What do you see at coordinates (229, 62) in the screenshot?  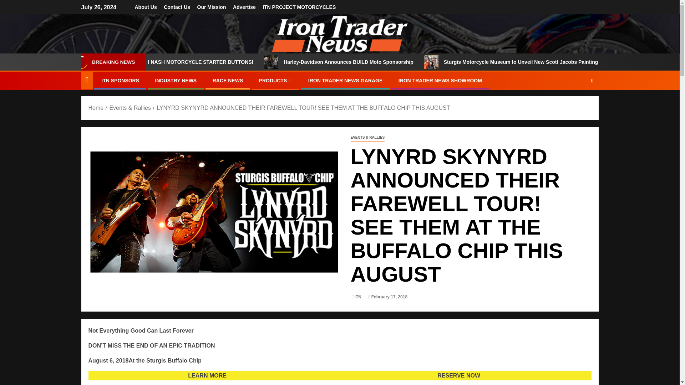 I see `PUSH TO GO!!!! NASH MOTORCYCLE STARTER BUTTONS!` at bounding box center [229, 62].